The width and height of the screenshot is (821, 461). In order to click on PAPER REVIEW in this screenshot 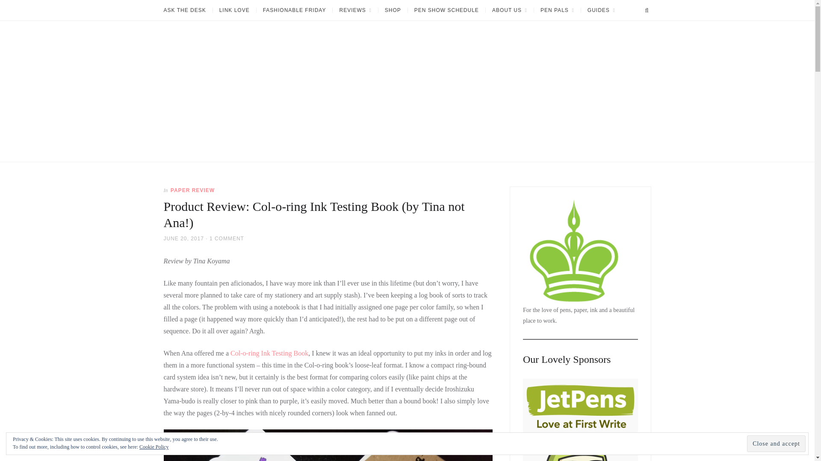, I will do `click(192, 190)`.